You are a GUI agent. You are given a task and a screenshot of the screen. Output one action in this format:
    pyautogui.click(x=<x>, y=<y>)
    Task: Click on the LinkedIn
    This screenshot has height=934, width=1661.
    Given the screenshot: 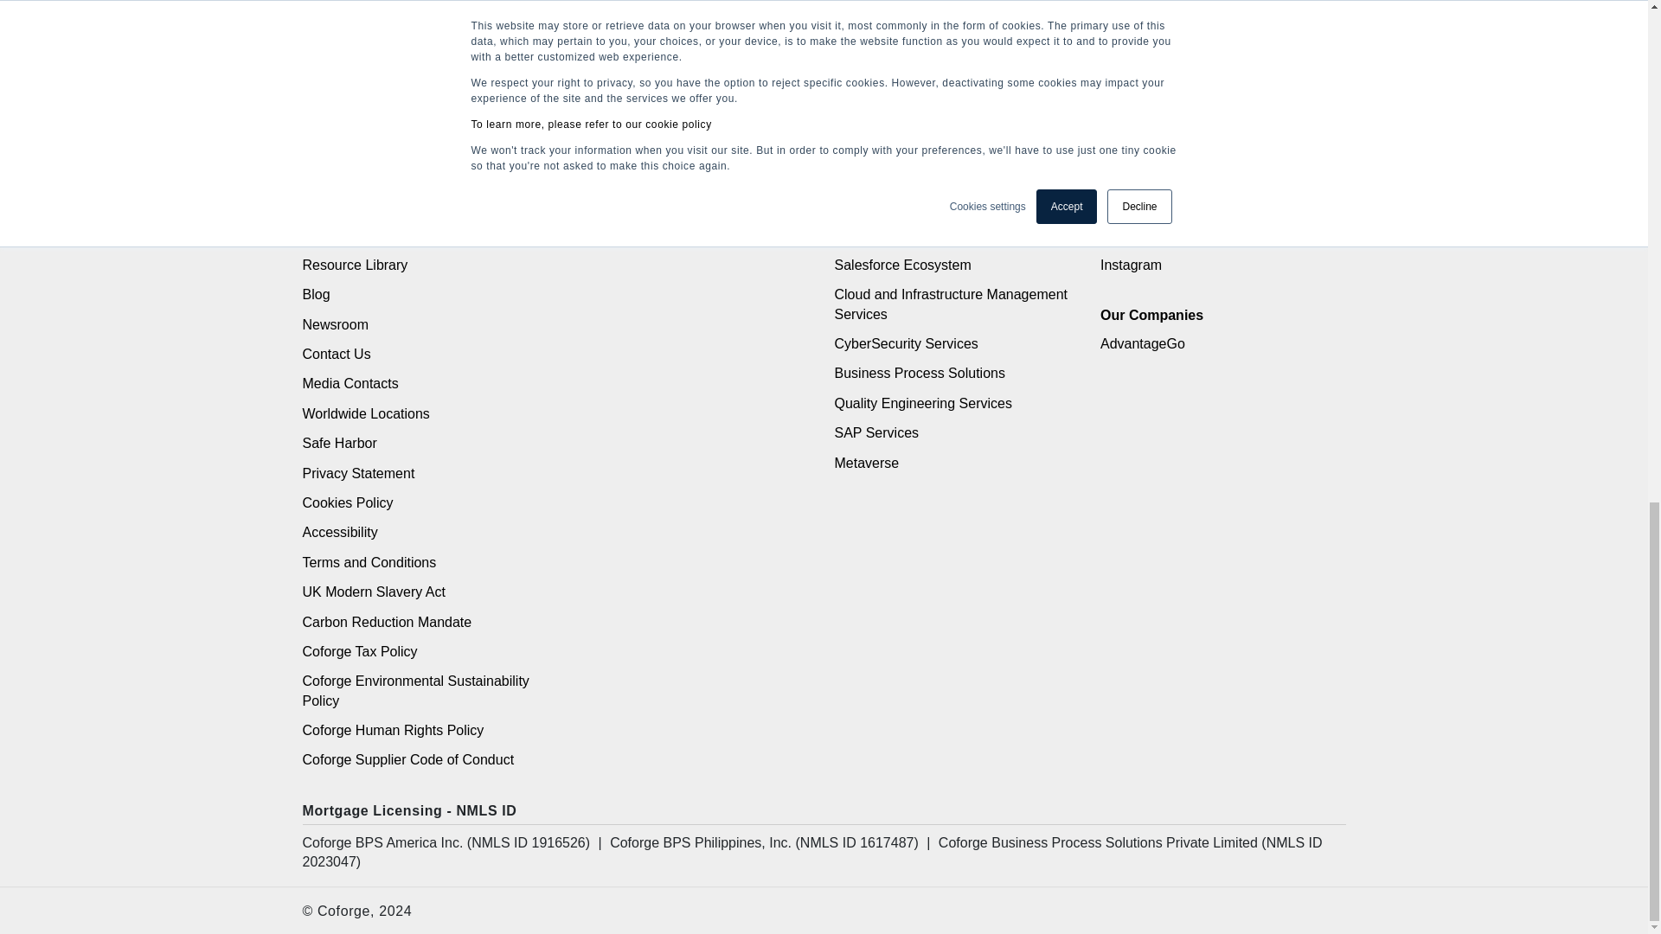 What is the action you would take?
    pyautogui.click(x=1126, y=145)
    